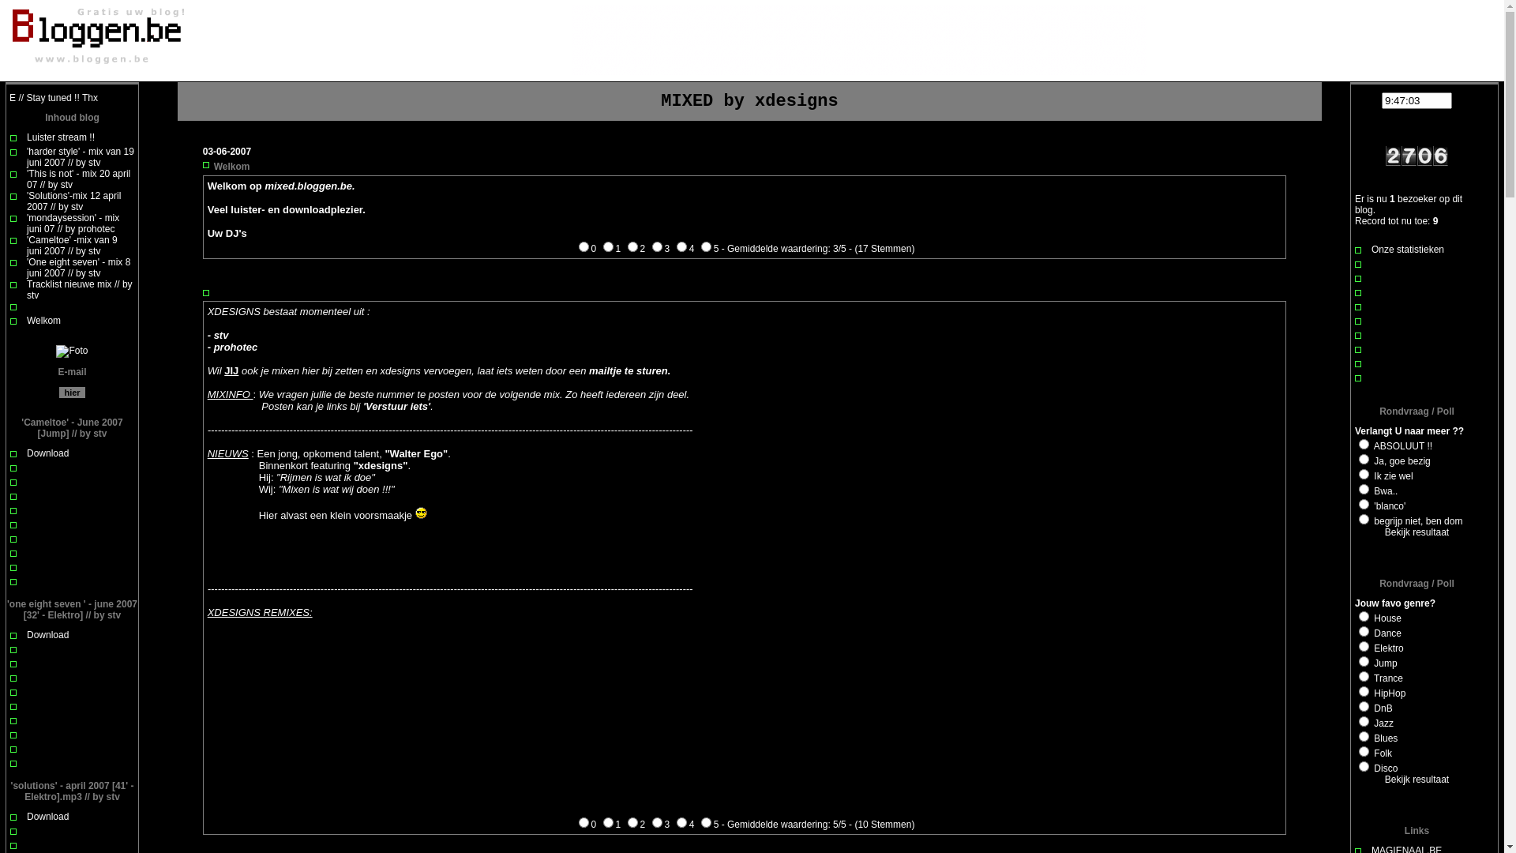  Describe the element at coordinates (1408, 250) in the screenshot. I see `Onze statistieken` at that location.